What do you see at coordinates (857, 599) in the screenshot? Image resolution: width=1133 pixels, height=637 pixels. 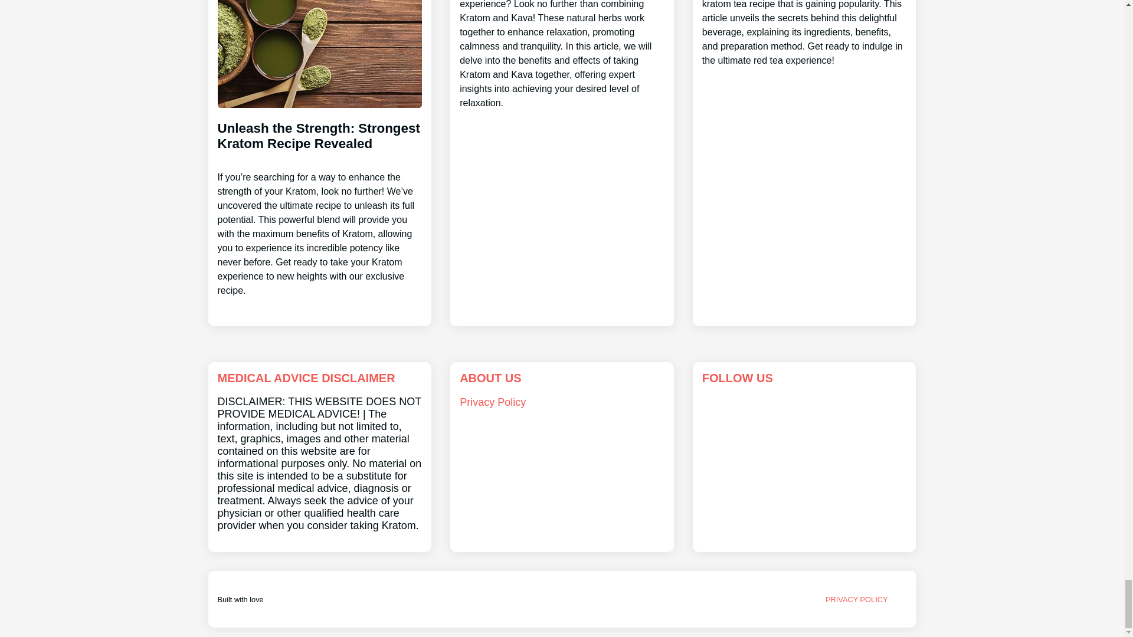 I see `PRIVACY POLICY` at bounding box center [857, 599].